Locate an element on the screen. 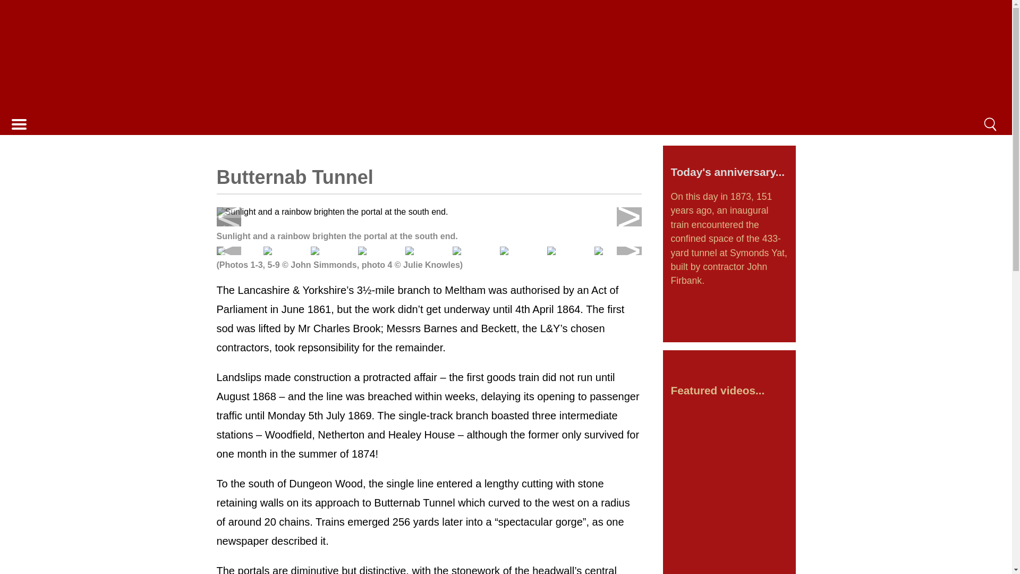  YouTube video player is located at coordinates (729, 441).